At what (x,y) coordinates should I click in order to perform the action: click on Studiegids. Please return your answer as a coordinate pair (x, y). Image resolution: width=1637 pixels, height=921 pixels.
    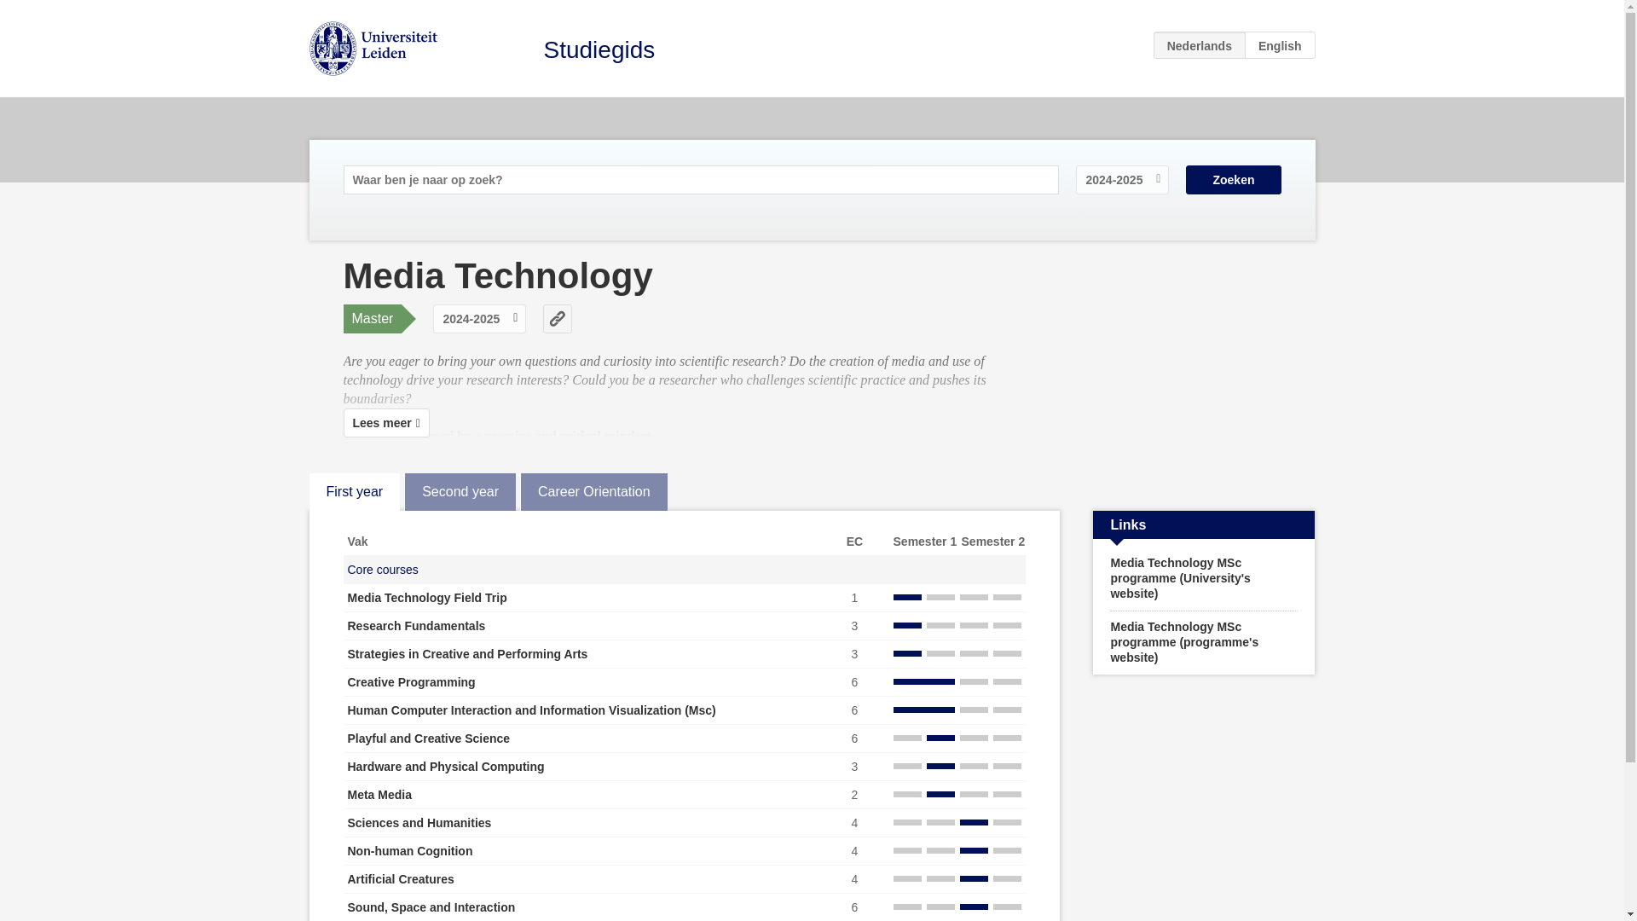
    Looking at the image, I should click on (599, 49).